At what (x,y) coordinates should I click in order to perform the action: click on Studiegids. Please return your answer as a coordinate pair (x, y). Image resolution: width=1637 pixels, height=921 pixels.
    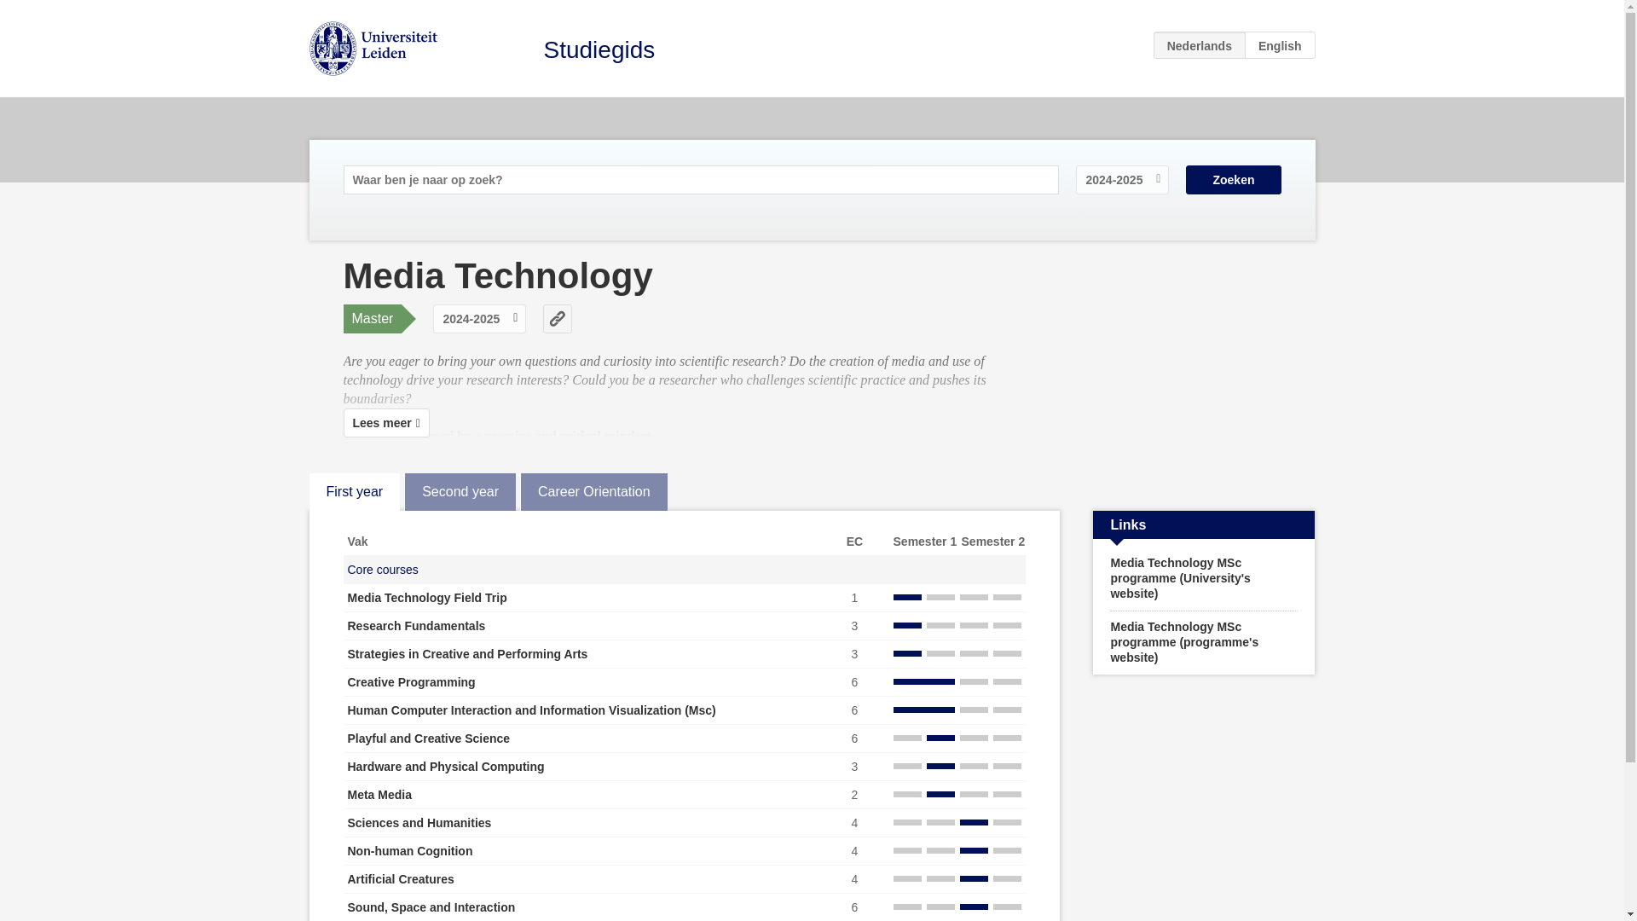
    Looking at the image, I should click on (599, 49).